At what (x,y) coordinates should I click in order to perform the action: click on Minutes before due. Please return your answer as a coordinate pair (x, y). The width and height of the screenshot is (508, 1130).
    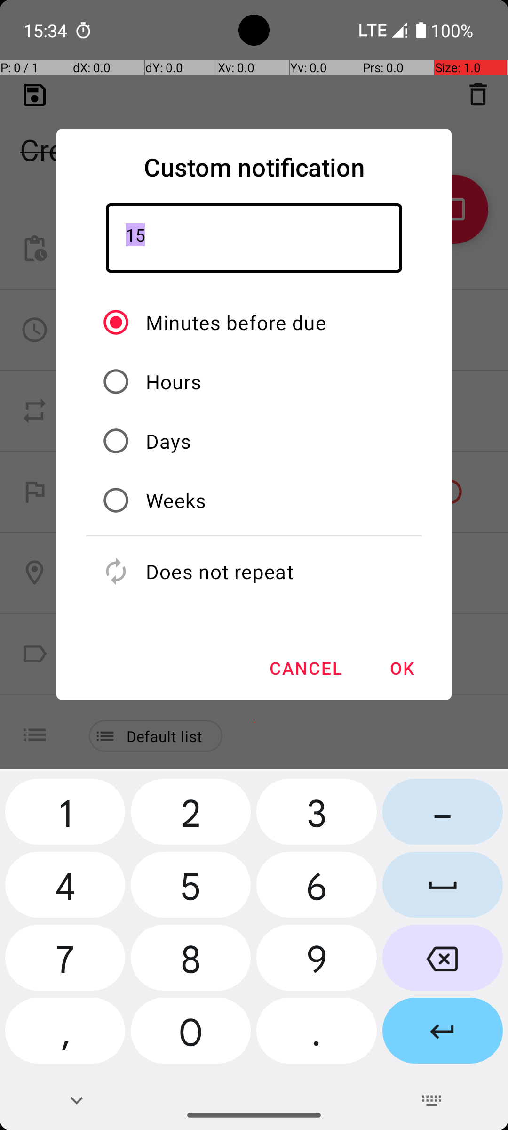
    Looking at the image, I should click on (236, 322).